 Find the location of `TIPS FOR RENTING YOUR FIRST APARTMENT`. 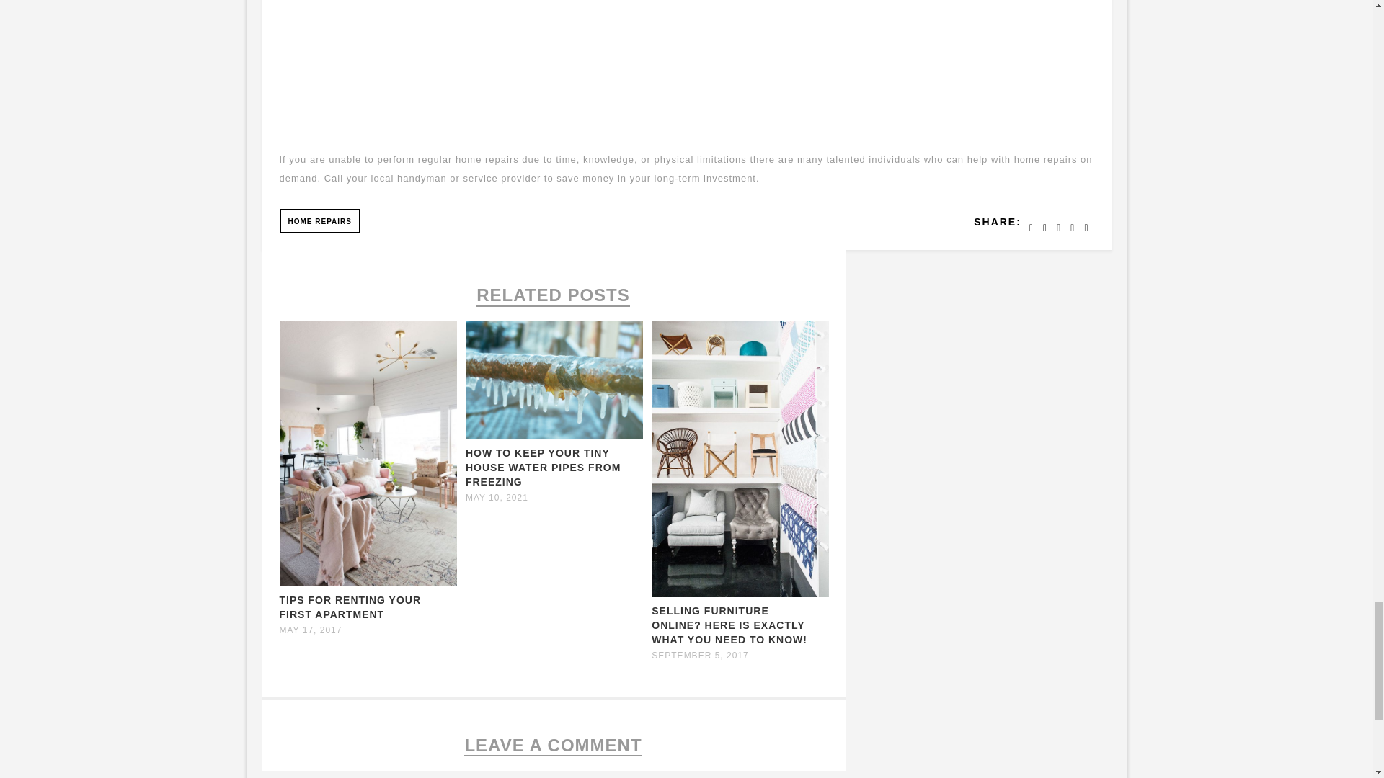

TIPS FOR RENTING YOUR FIRST APARTMENT is located at coordinates (350, 607).